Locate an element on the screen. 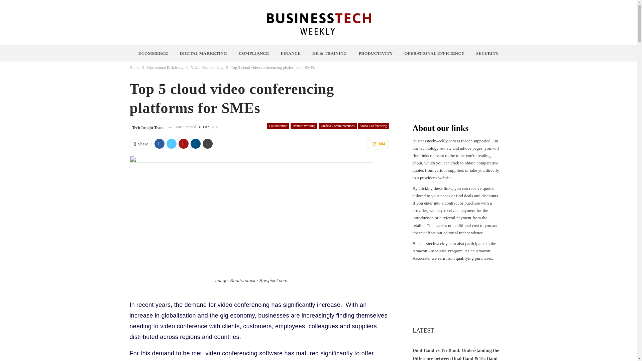 This screenshot has width=642, height=361. Home is located at coordinates (134, 68).